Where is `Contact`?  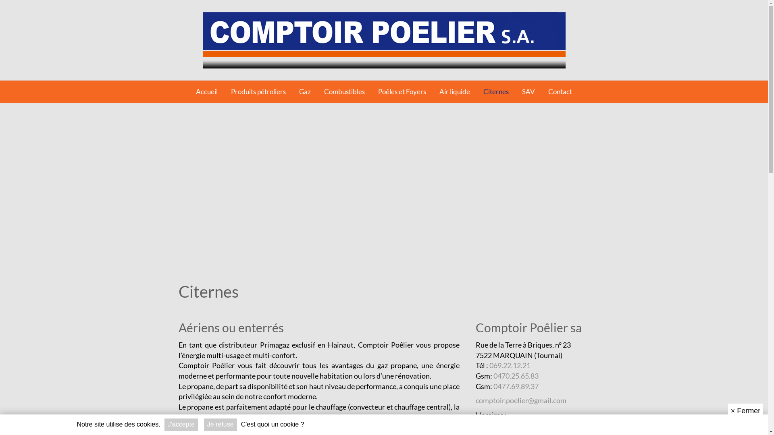 Contact is located at coordinates (560, 92).